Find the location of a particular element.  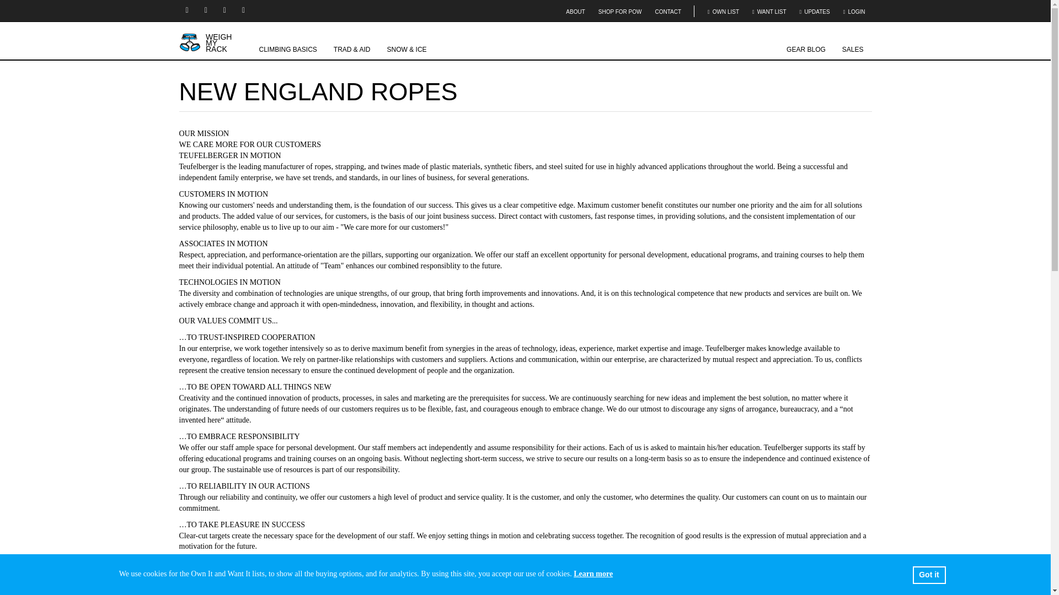

WeighMyRack Instagram is located at coordinates (188, 10).